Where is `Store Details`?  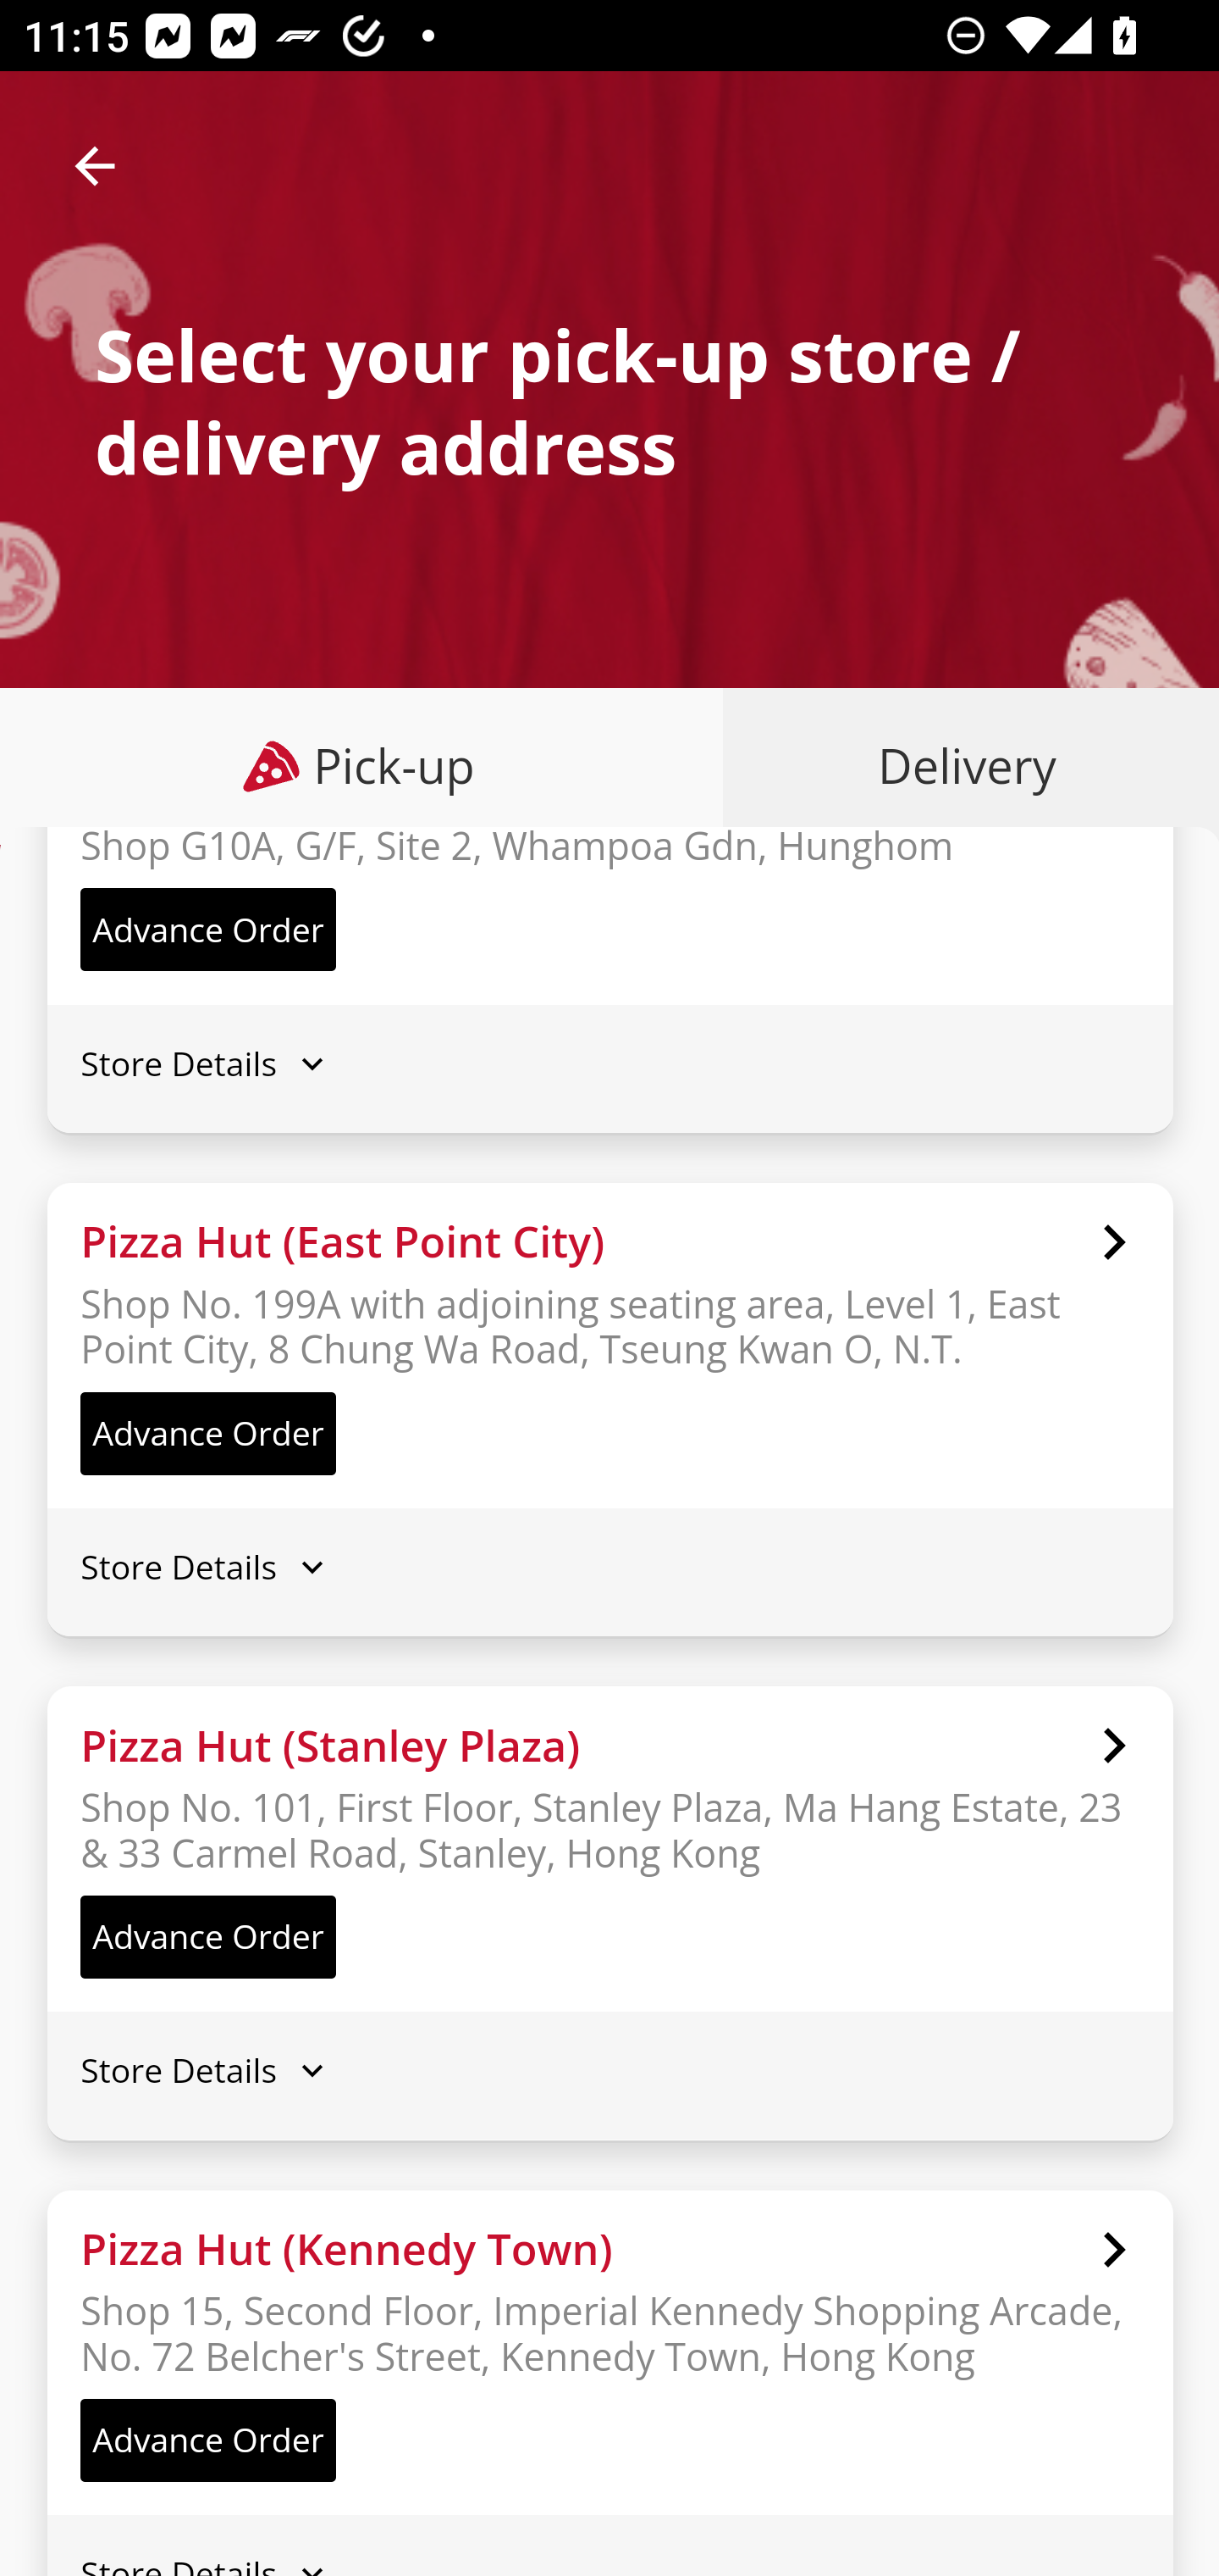
Store Details is located at coordinates (609, 2071).